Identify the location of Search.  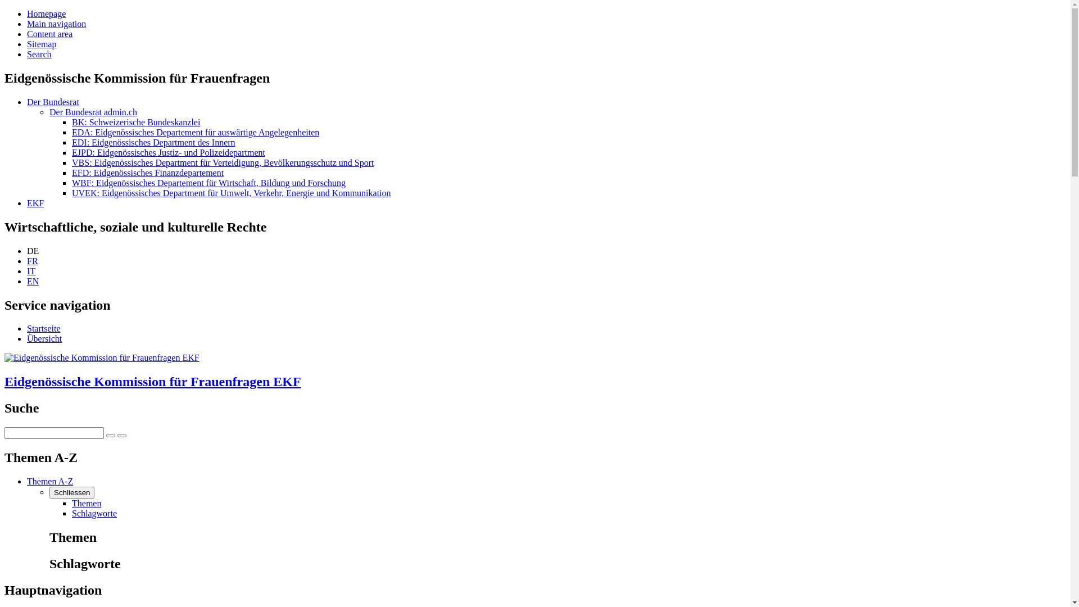
(39, 54).